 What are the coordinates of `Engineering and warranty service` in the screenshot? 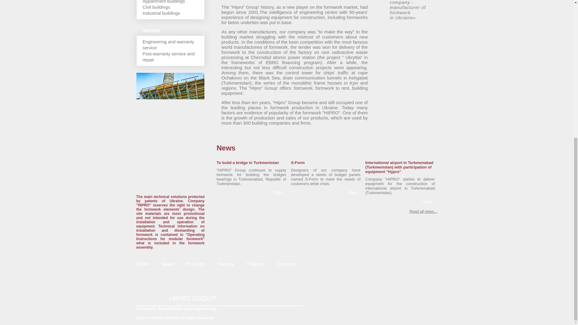 It's located at (169, 45).